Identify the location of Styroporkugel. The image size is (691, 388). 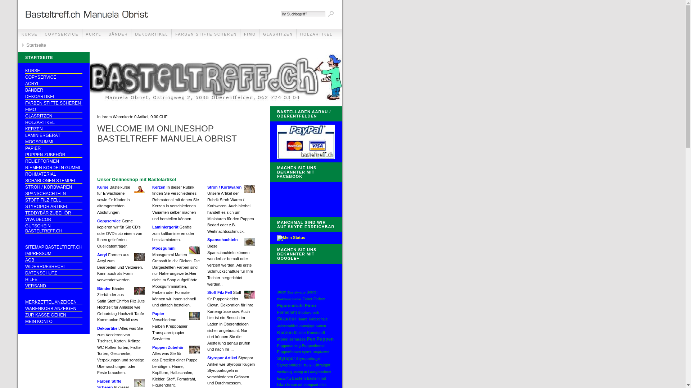
(308, 359).